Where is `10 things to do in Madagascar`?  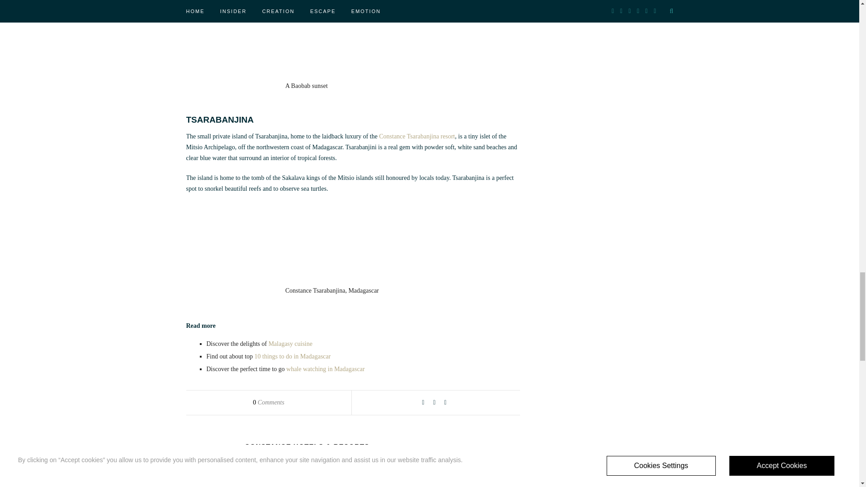 10 things to do in Madagascar is located at coordinates (292, 356).